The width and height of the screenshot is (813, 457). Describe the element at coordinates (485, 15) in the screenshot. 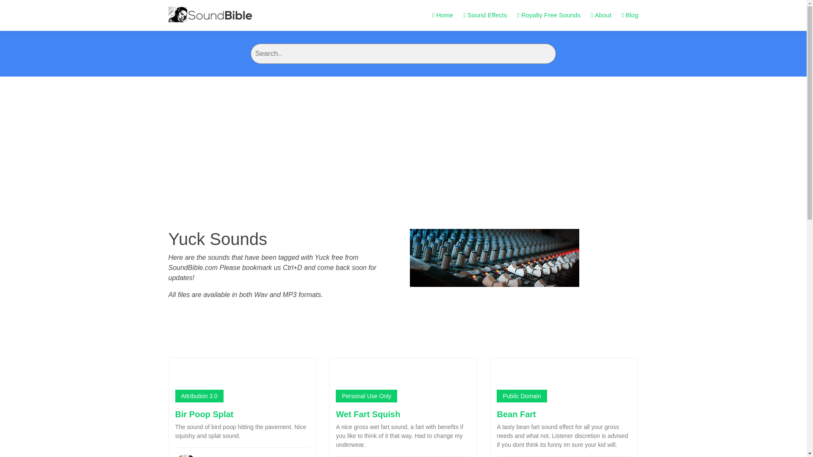

I see `Sound Effects` at that location.